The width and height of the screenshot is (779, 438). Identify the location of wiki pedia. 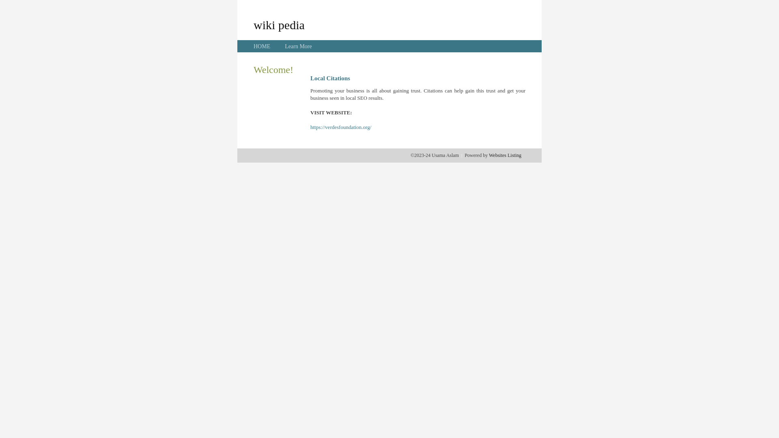
(279, 25).